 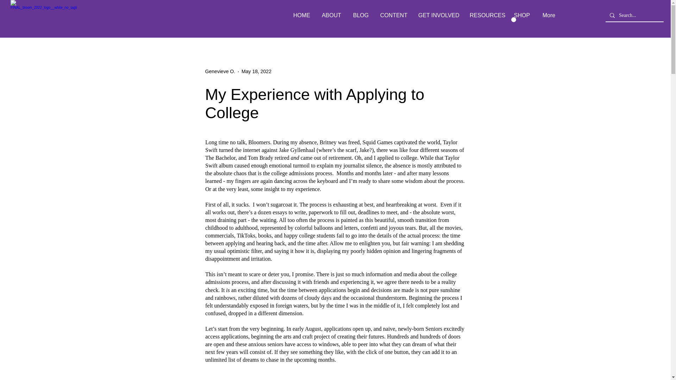 I want to click on SHOP, so click(x=522, y=15).